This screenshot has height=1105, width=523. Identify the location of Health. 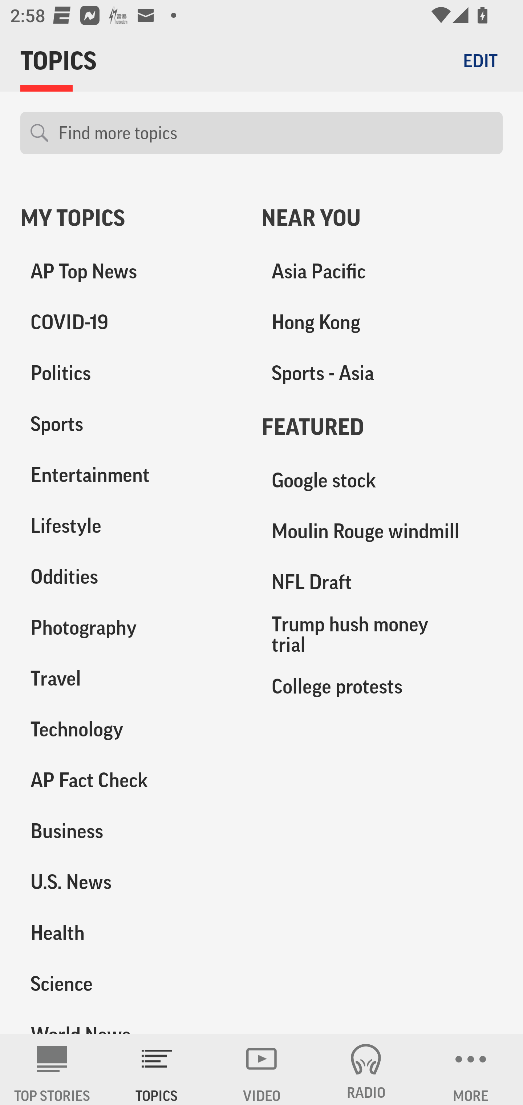
(131, 932).